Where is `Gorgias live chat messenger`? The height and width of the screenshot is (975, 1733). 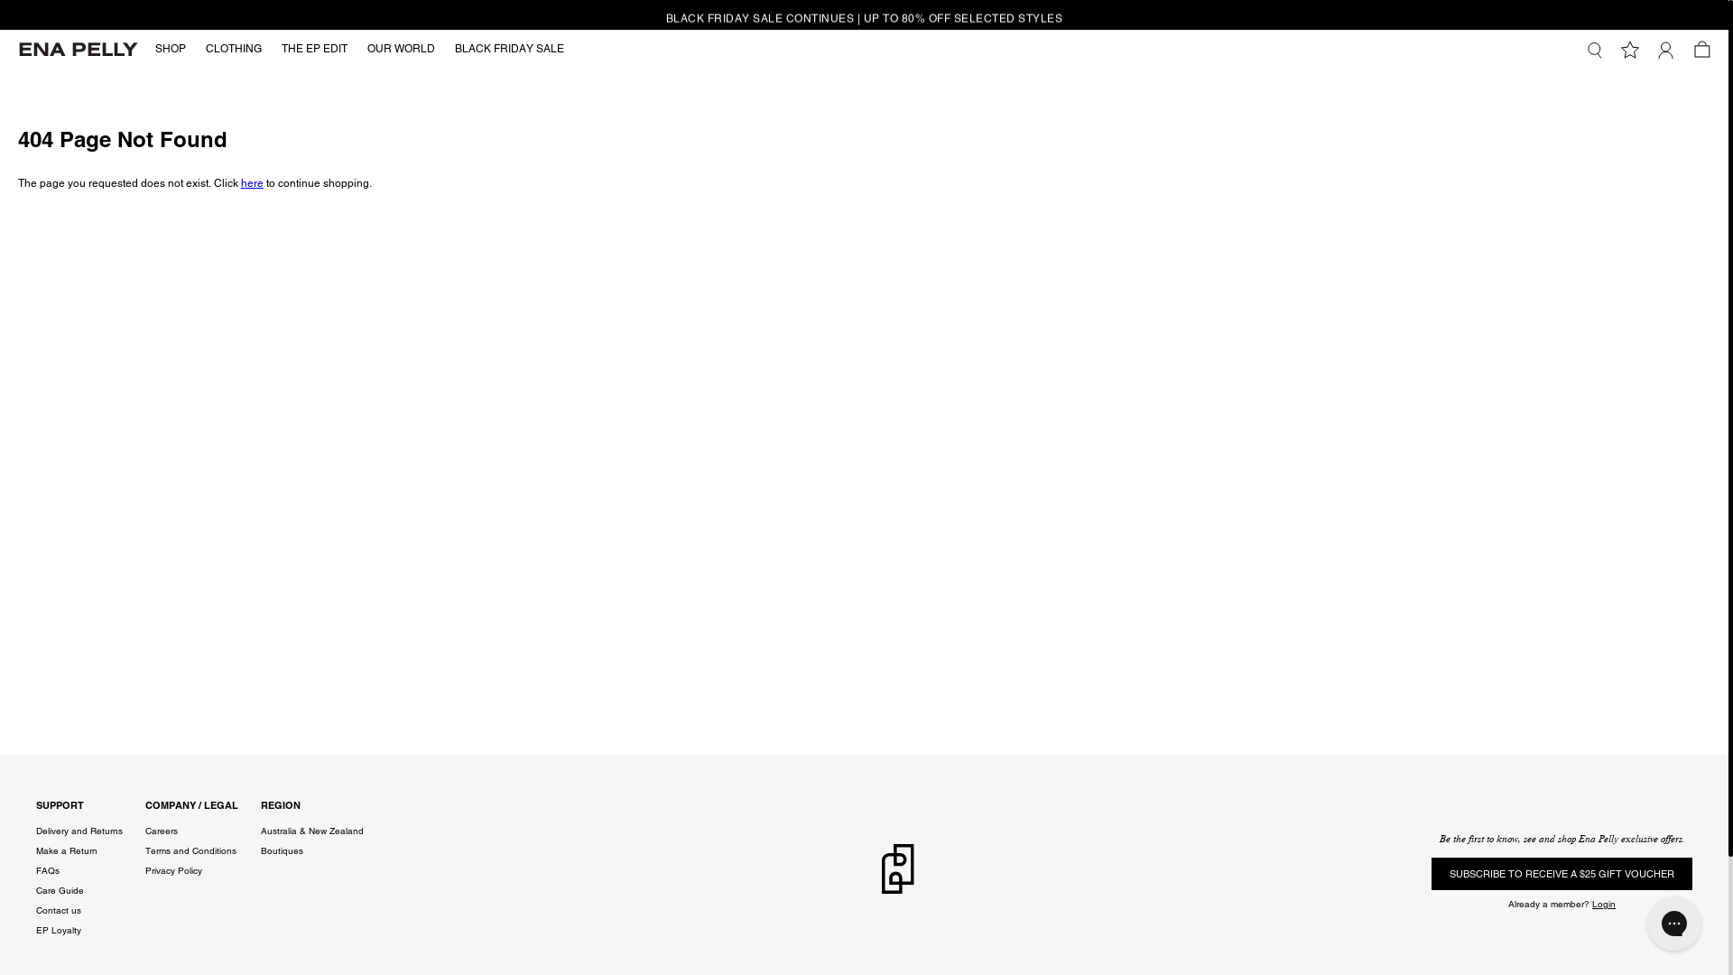
Gorgias live chat messenger is located at coordinates (1674, 924).